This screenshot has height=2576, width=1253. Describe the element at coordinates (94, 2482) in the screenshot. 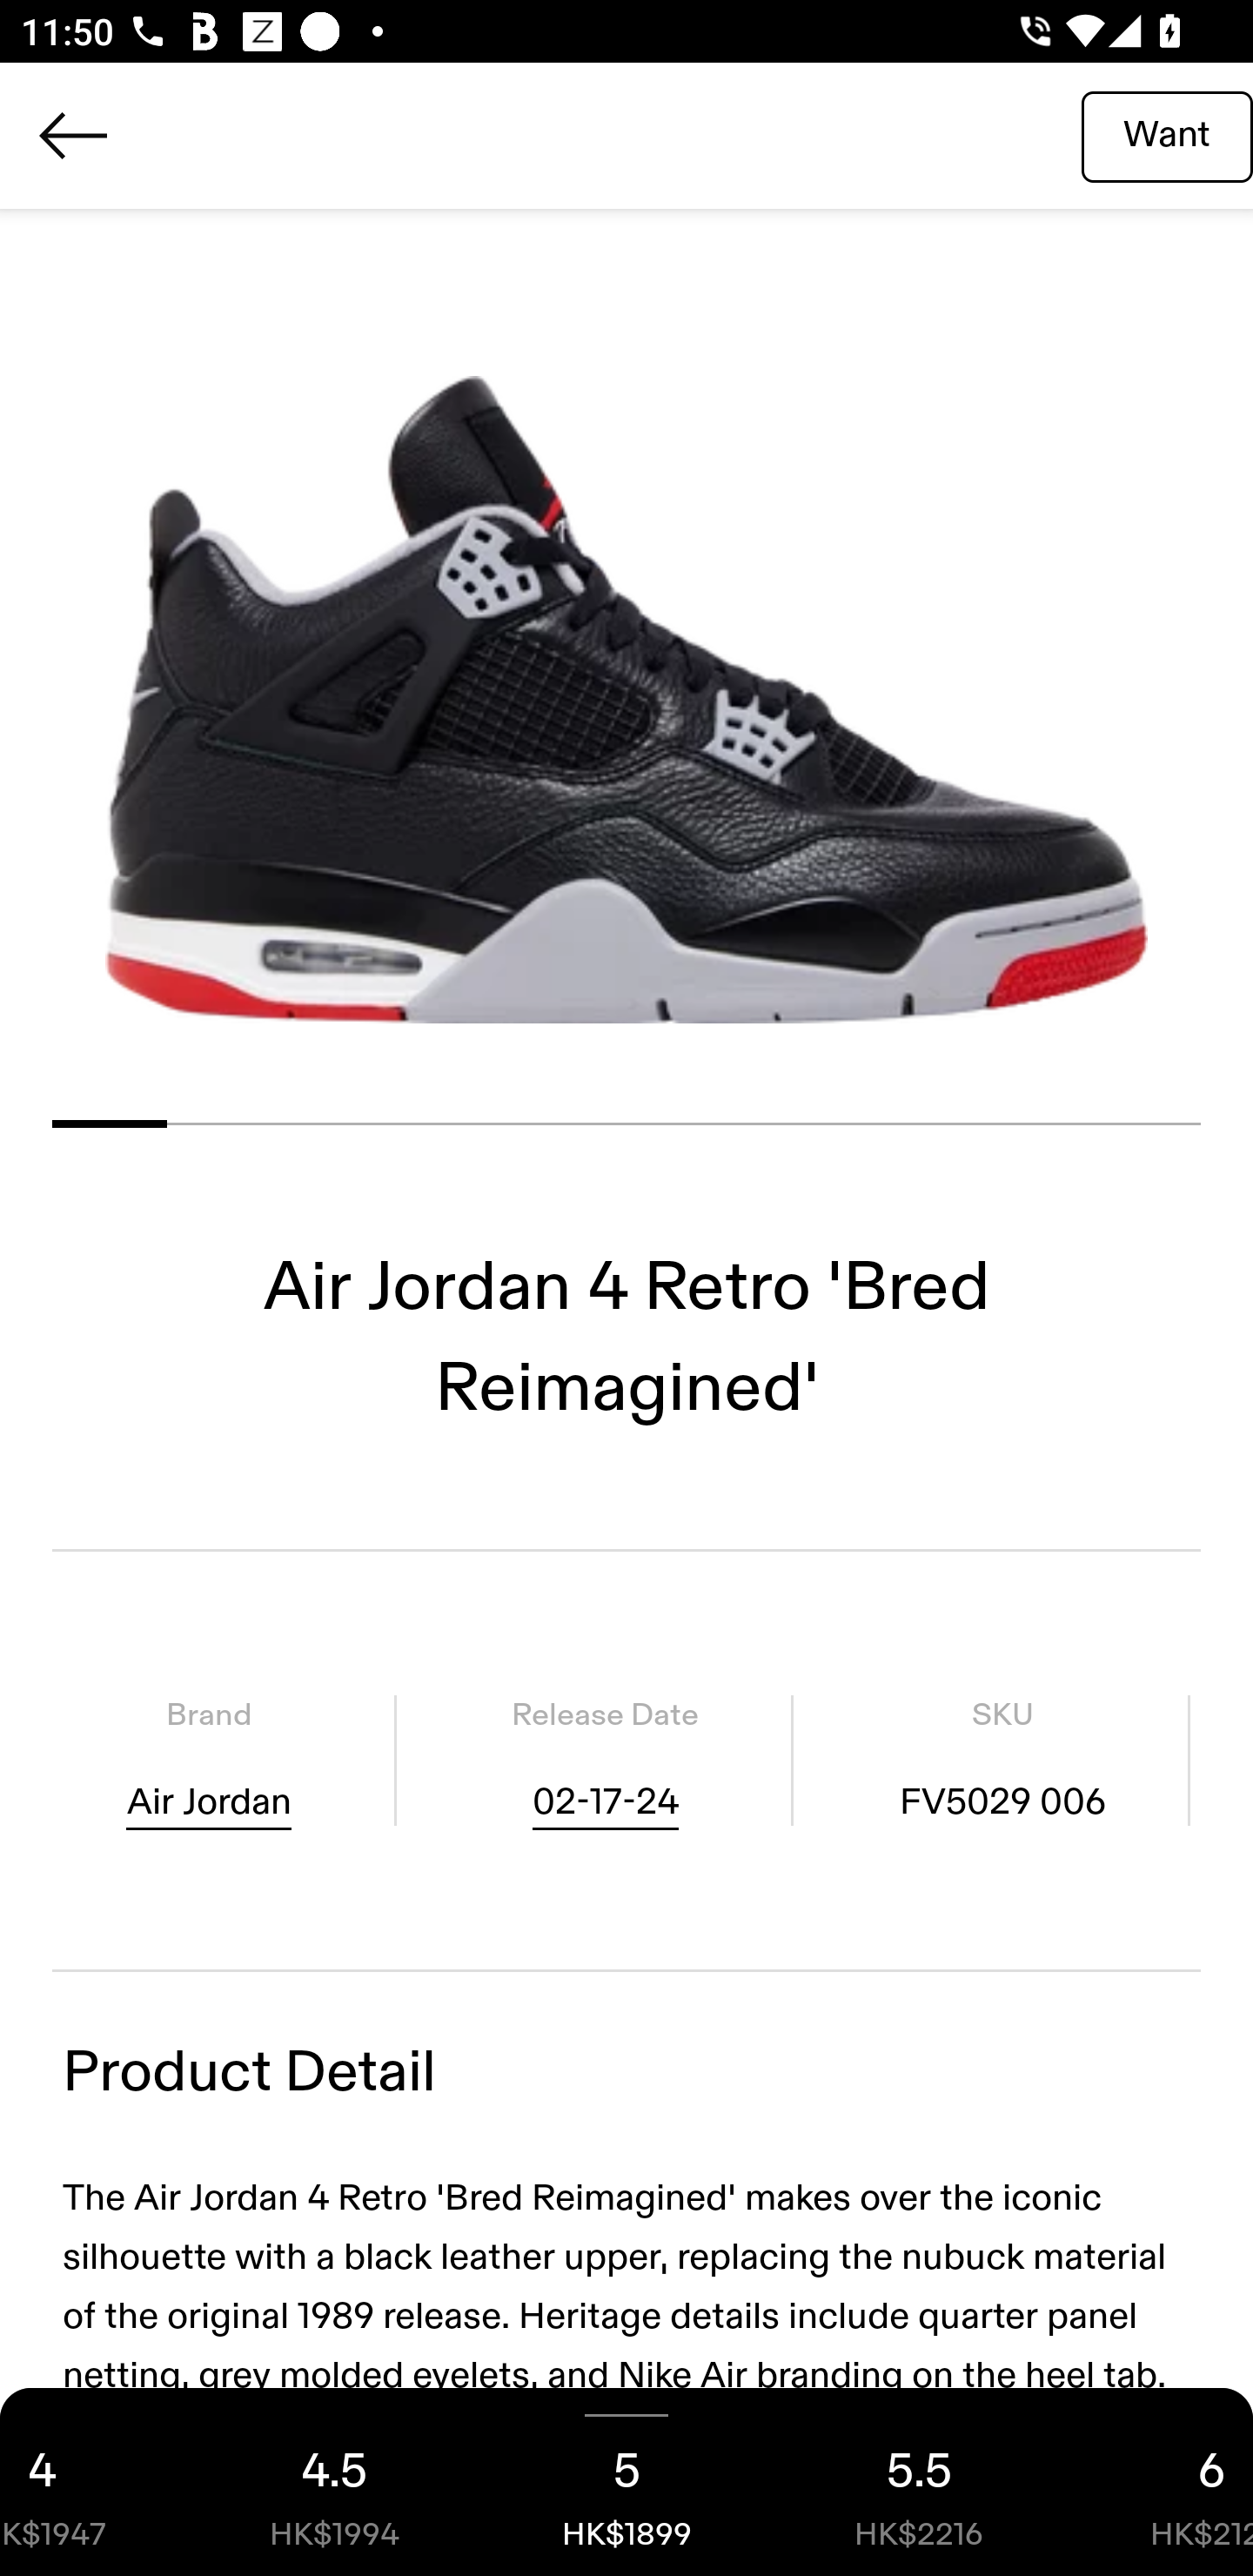

I see `4 HK$1947` at that location.